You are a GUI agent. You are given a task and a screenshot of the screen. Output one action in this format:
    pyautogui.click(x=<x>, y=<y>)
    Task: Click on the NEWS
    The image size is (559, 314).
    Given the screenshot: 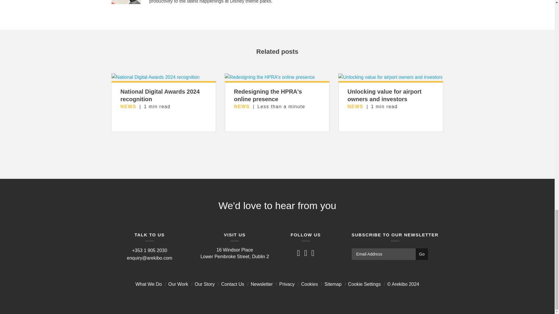 What is the action you would take?
    pyautogui.click(x=355, y=106)
    